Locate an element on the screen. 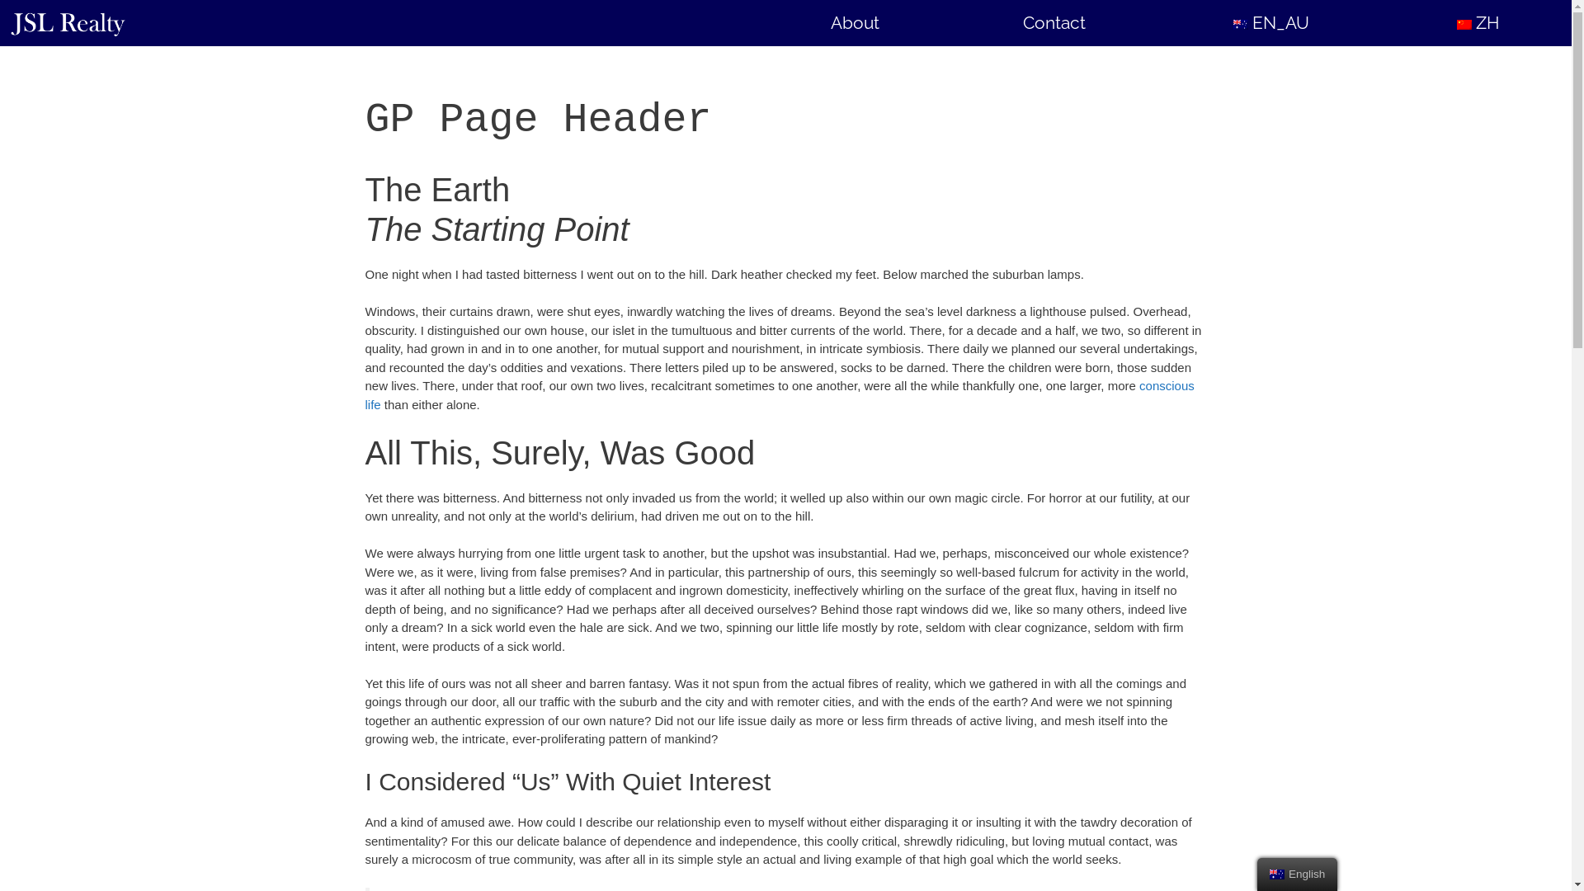 The image size is (1584, 891). ZH is located at coordinates (1477, 23).